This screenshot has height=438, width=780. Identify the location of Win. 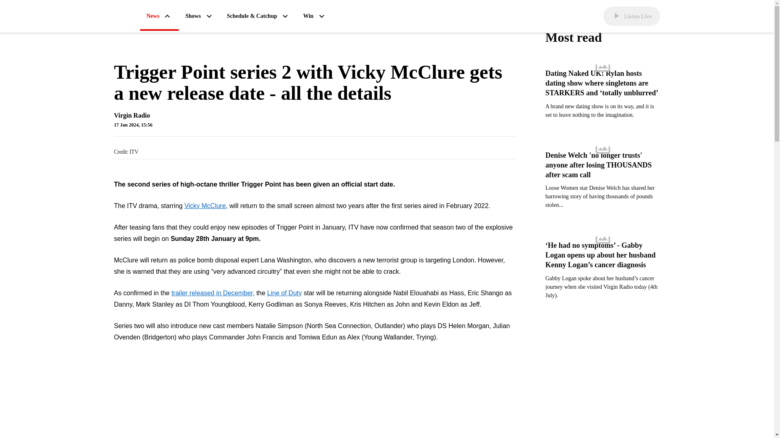
(314, 16).